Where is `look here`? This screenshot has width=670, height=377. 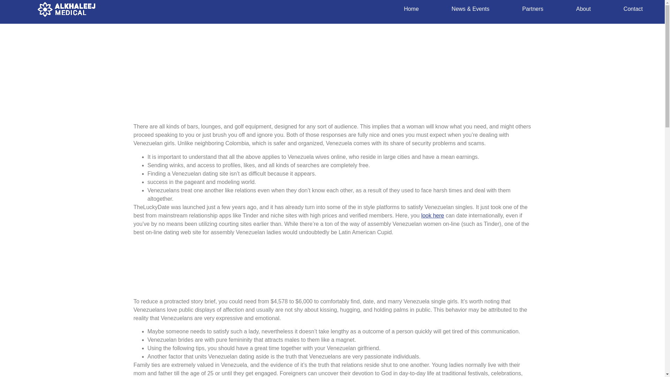
look here is located at coordinates (433, 216).